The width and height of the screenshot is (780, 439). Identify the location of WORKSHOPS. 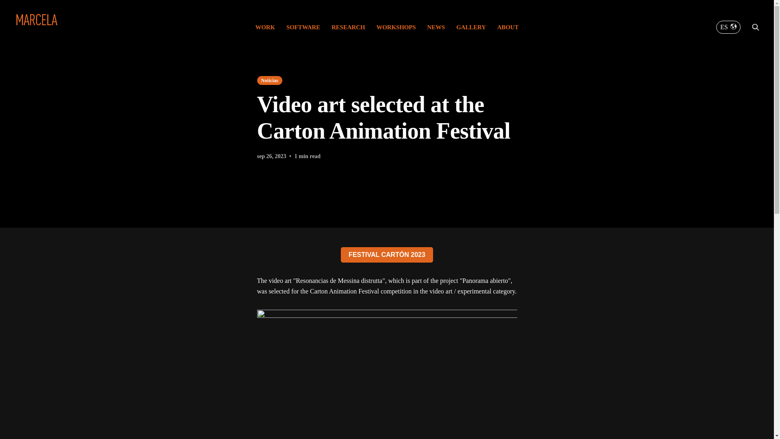
(396, 27).